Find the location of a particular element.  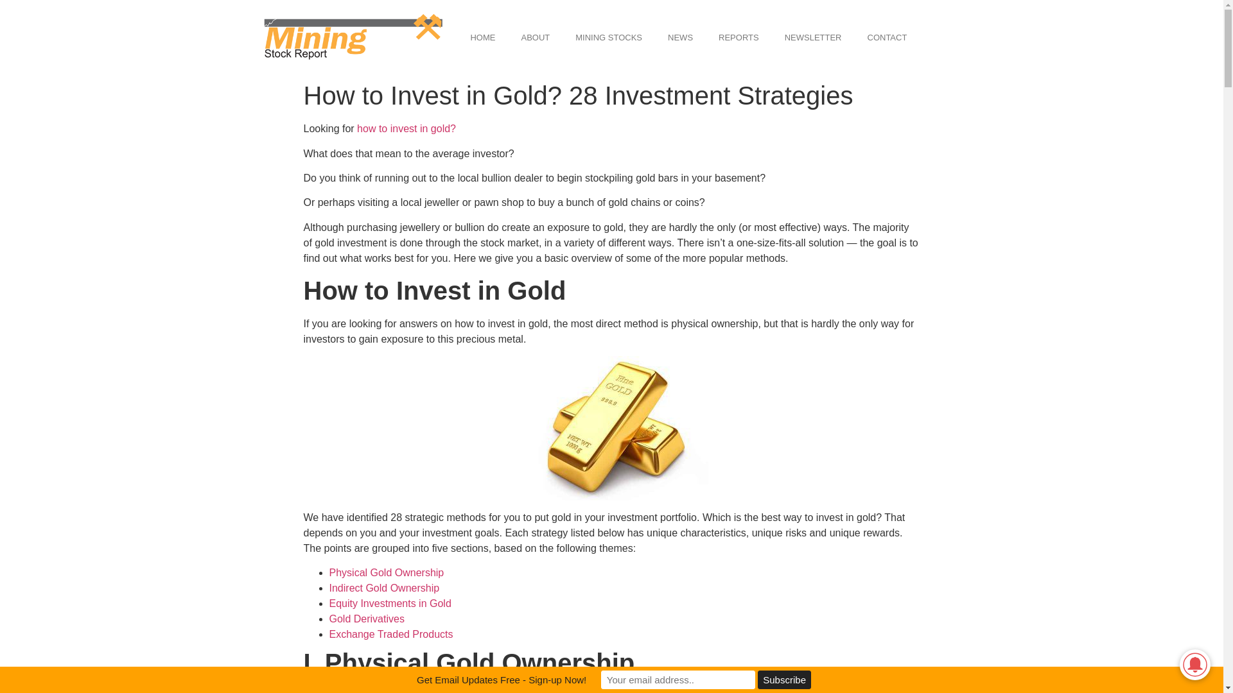

Indirect Gold Ownership is located at coordinates (384, 588).